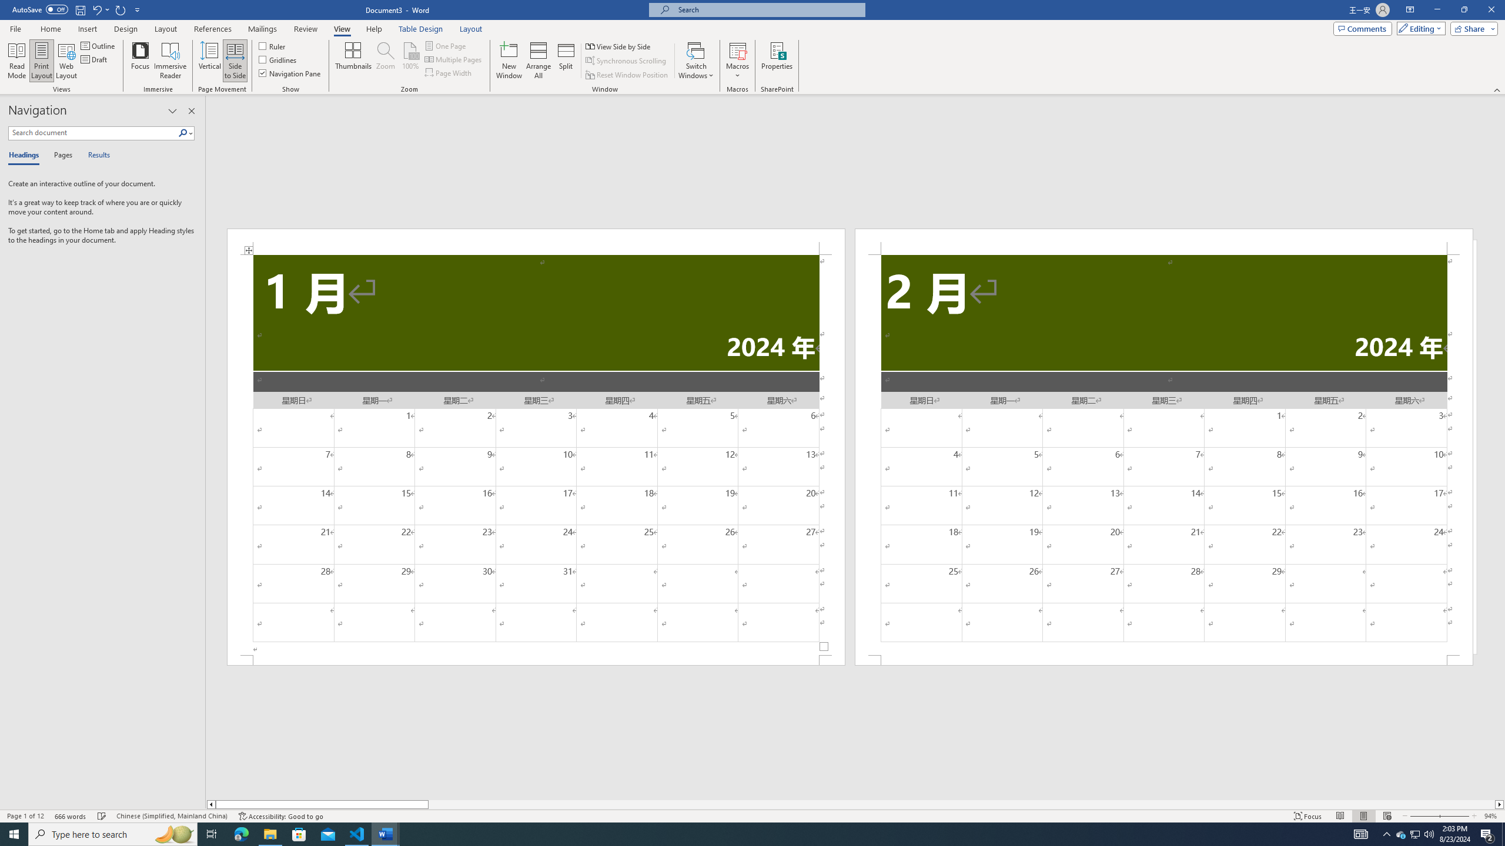  What do you see at coordinates (696, 61) in the screenshot?
I see `Switch Windows` at bounding box center [696, 61].